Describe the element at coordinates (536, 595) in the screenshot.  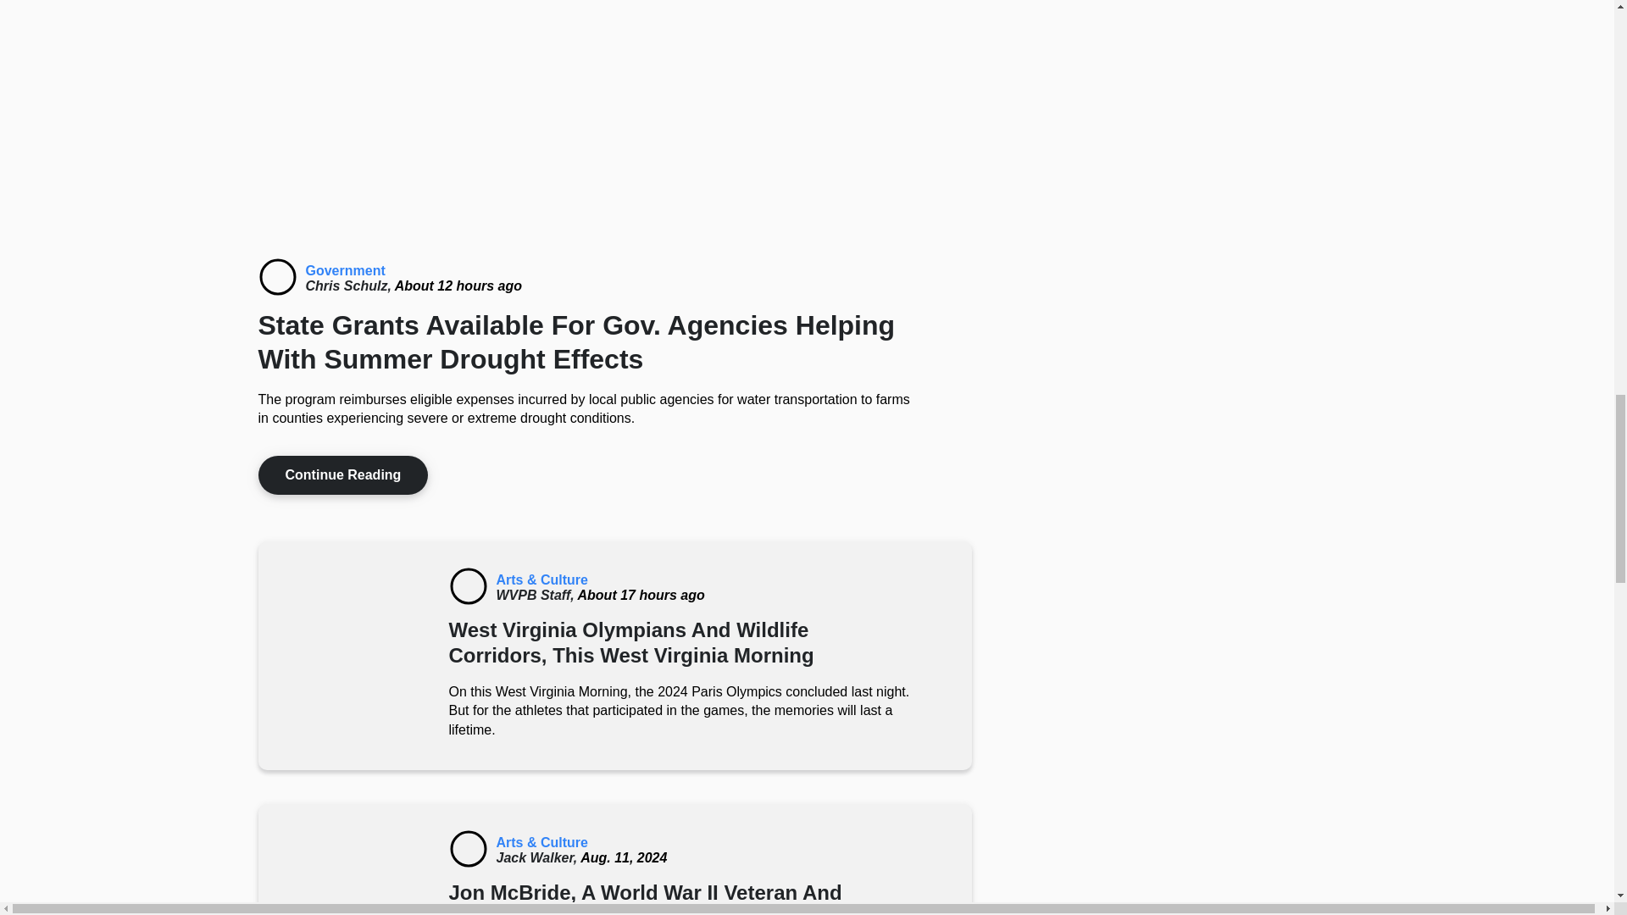
I see `WVPB Staff` at that location.